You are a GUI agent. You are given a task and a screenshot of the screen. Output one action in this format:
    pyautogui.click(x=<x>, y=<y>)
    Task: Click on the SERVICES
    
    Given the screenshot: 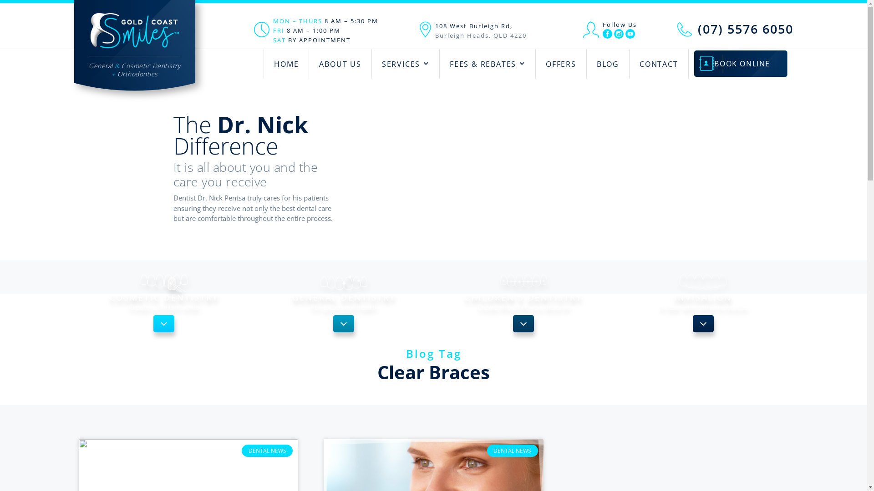 What is the action you would take?
    pyautogui.click(x=405, y=64)
    